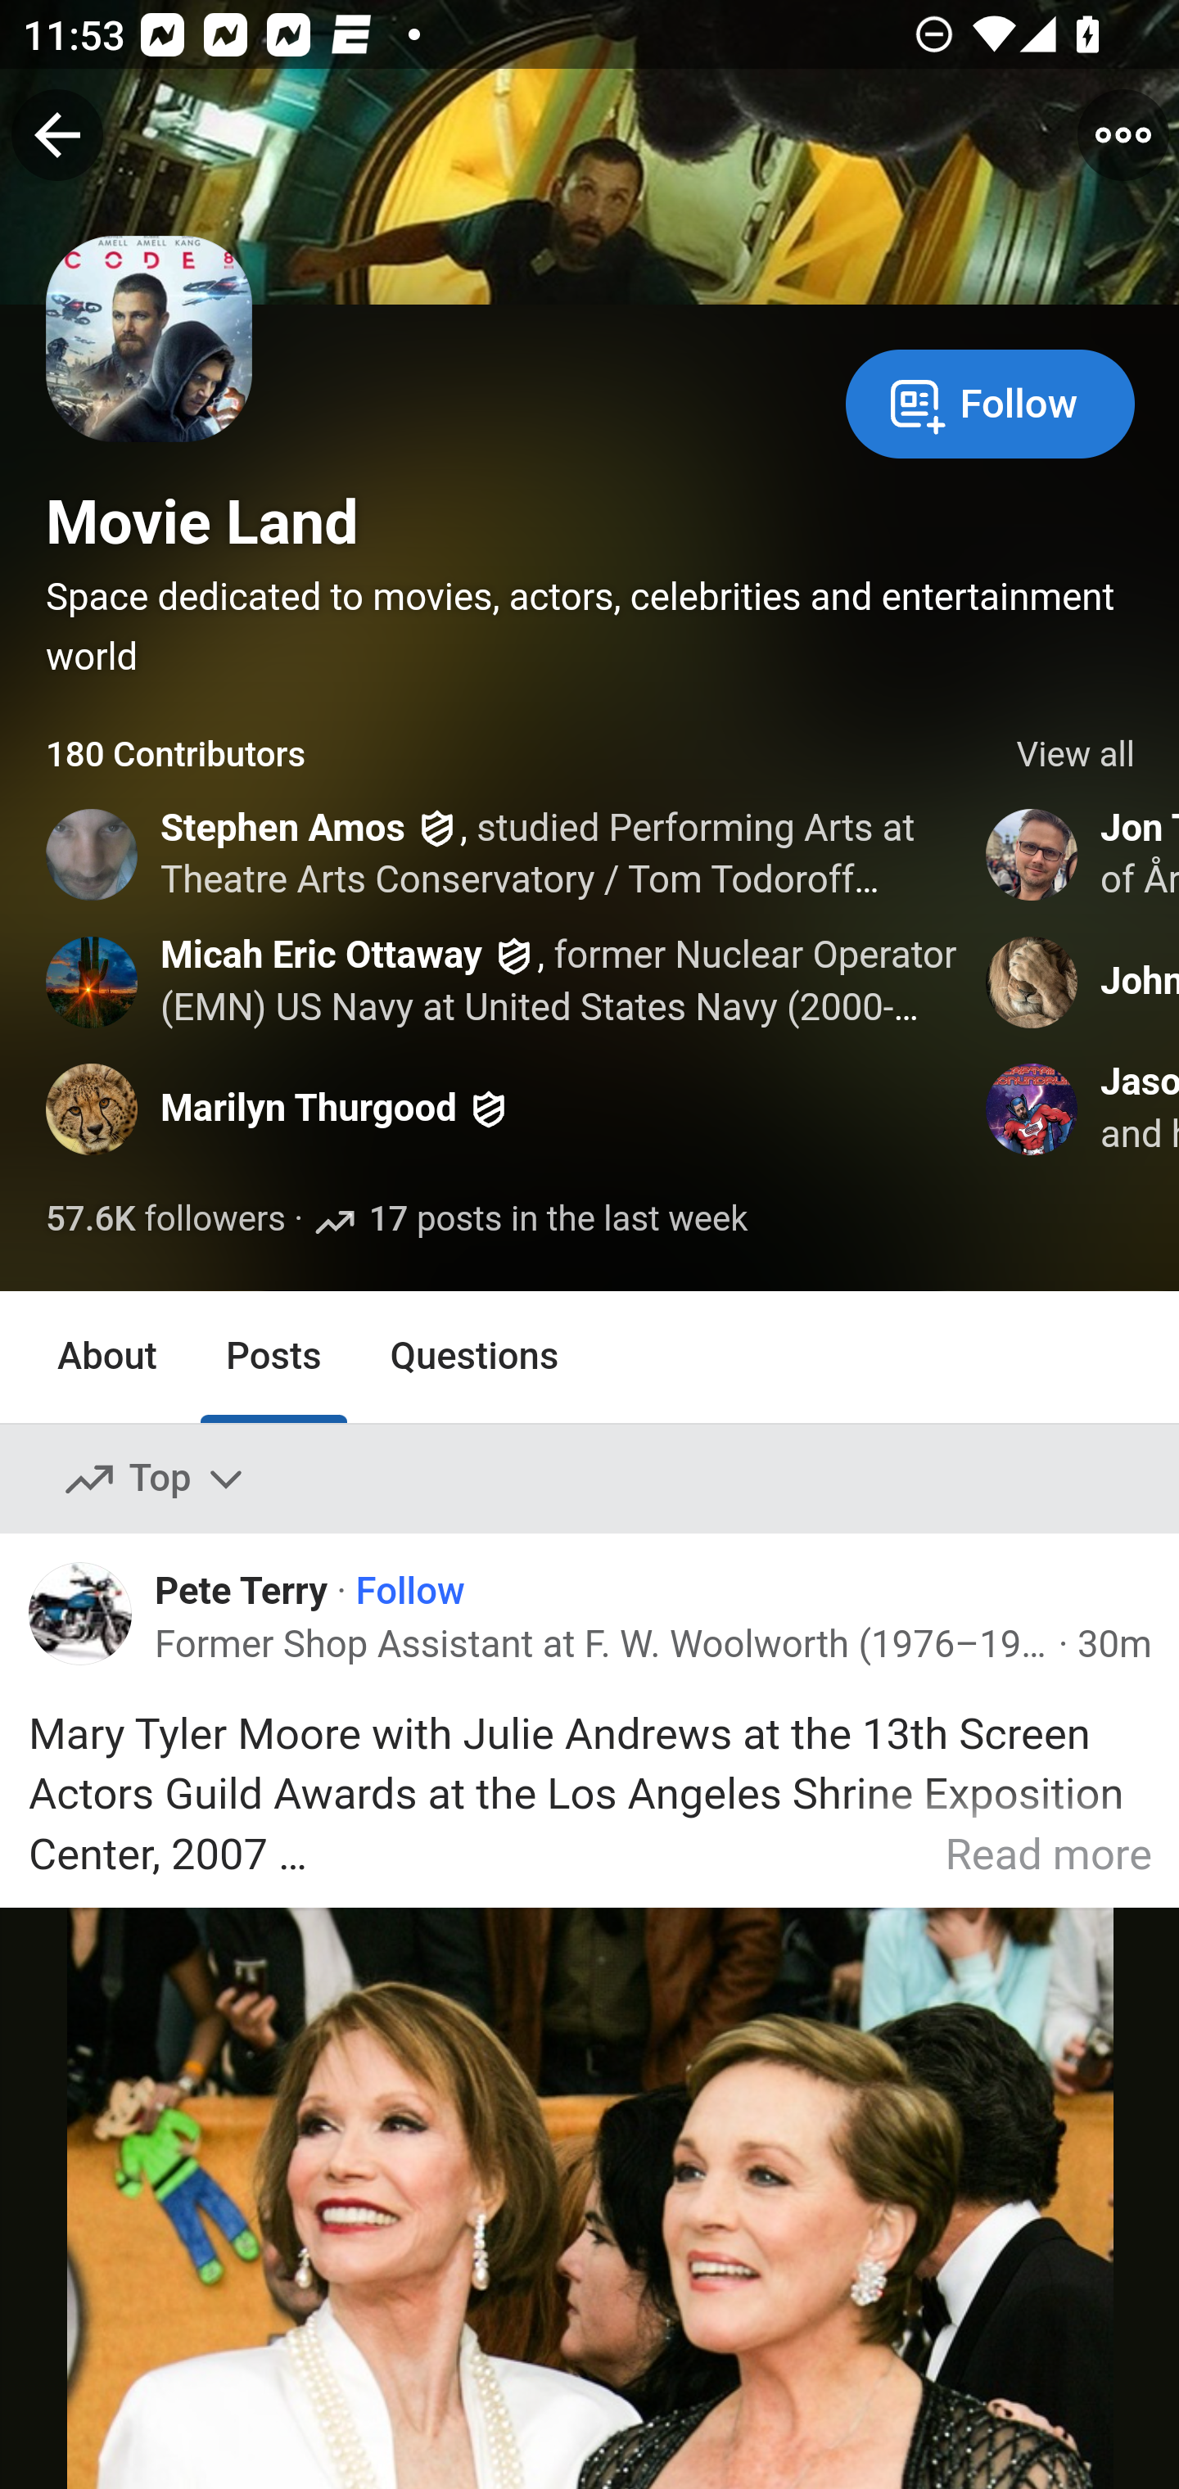 The height and width of the screenshot is (2489, 1179). I want to click on Follow, so click(990, 401).